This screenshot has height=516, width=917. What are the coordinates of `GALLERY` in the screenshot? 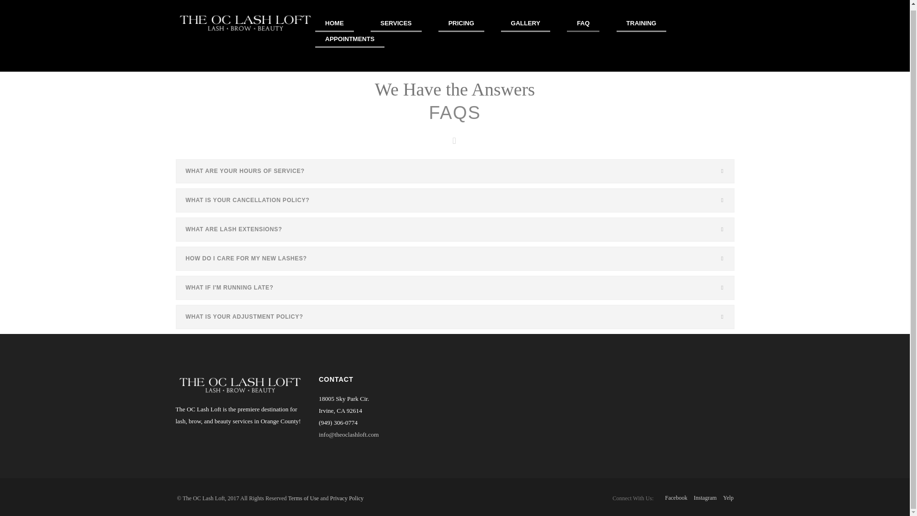 It's located at (525, 24).